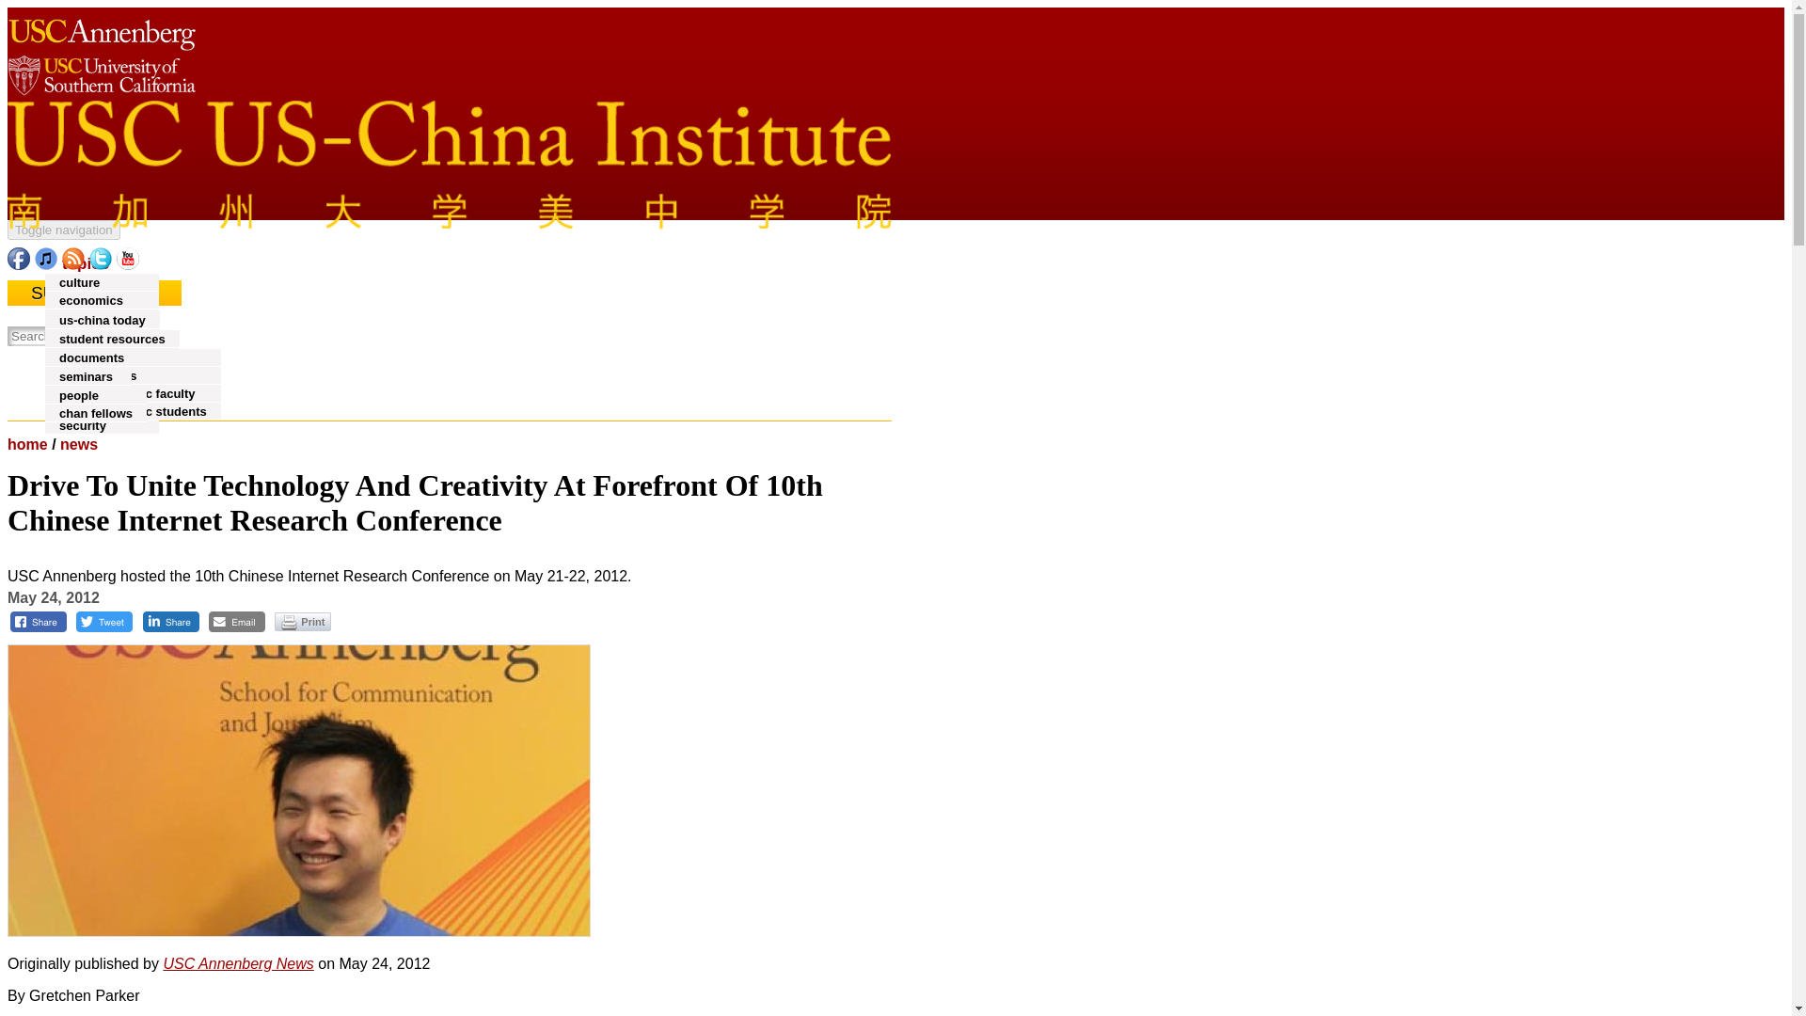 The image size is (1806, 1016). What do you see at coordinates (81, 389) in the screenshot?
I see `politics` at bounding box center [81, 389].